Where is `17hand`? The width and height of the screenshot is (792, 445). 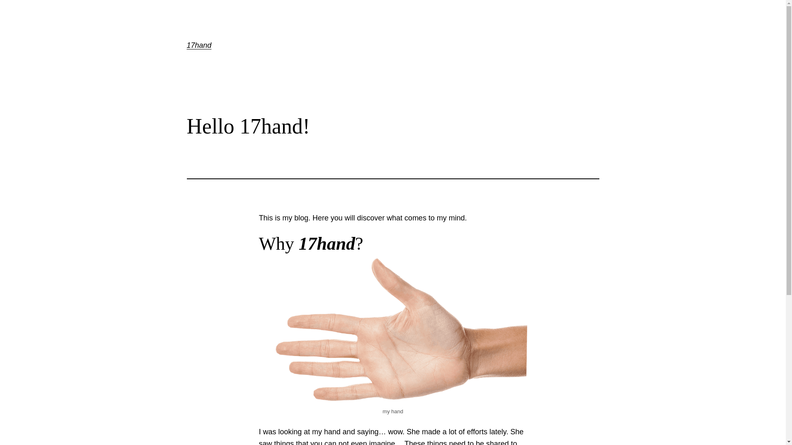
17hand is located at coordinates (199, 45).